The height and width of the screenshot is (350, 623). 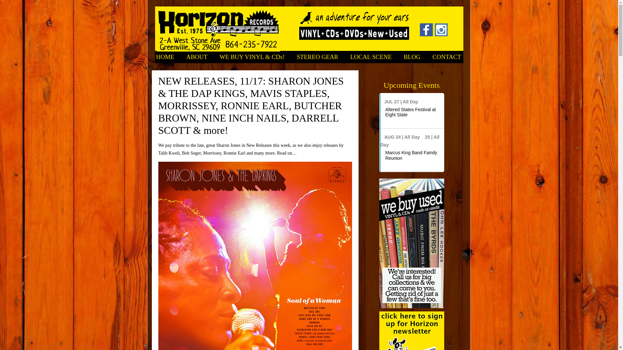 I want to click on HOME, so click(x=165, y=57).